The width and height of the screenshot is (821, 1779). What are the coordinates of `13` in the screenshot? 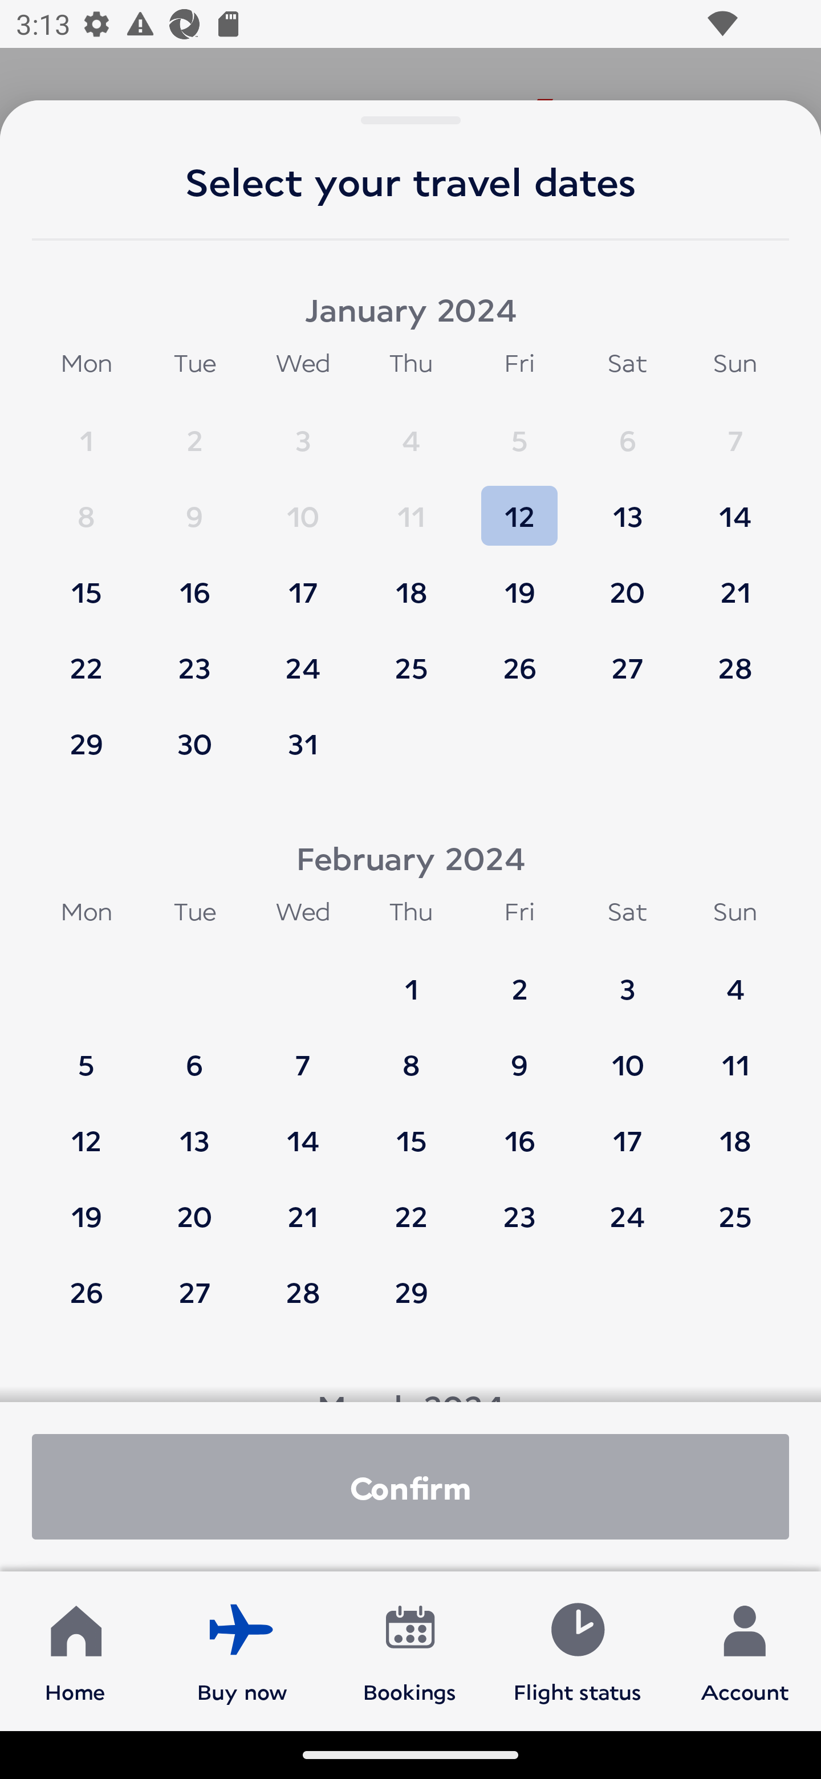 It's located at (627, 506).